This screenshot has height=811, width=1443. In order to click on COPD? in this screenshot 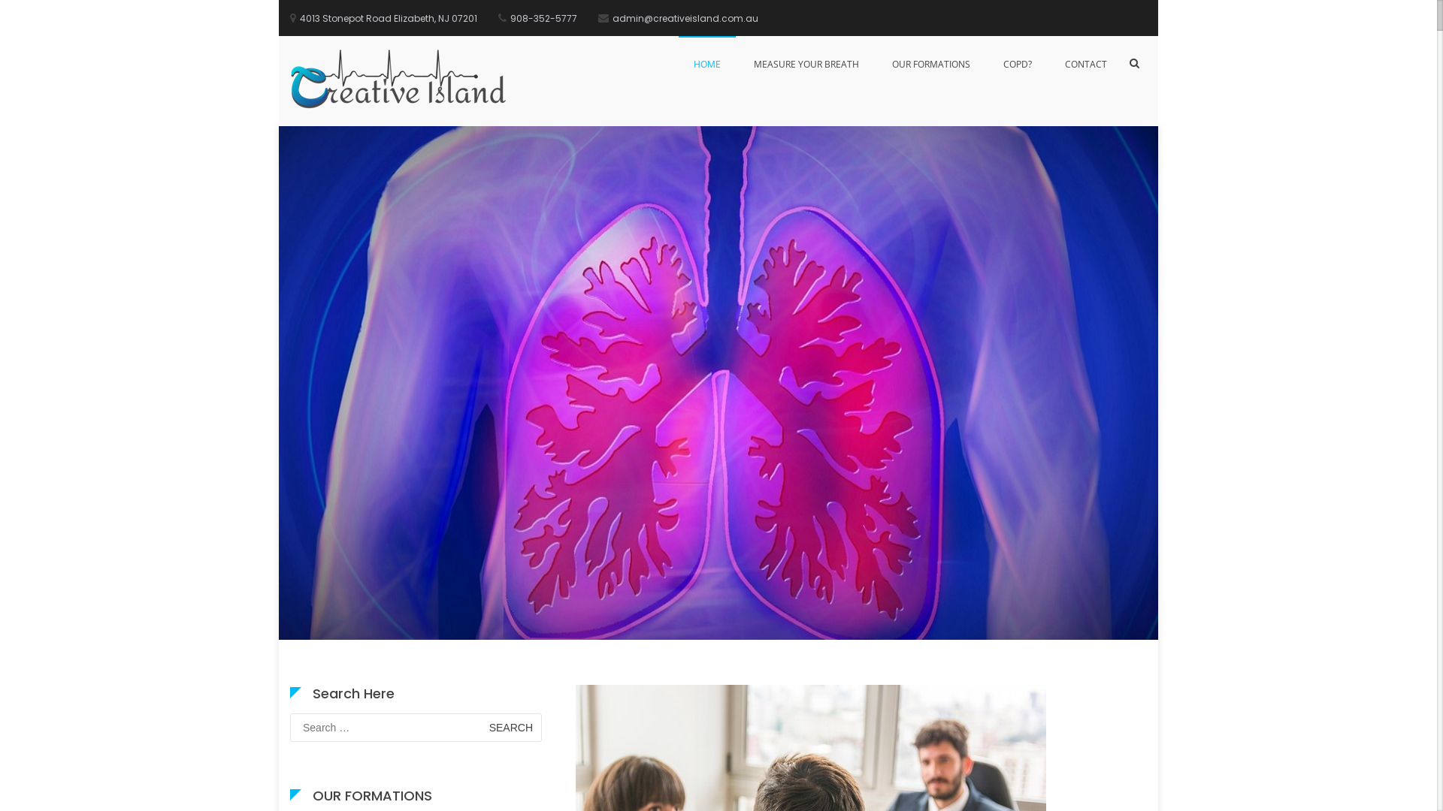, I will do `click(1018, 65)`.